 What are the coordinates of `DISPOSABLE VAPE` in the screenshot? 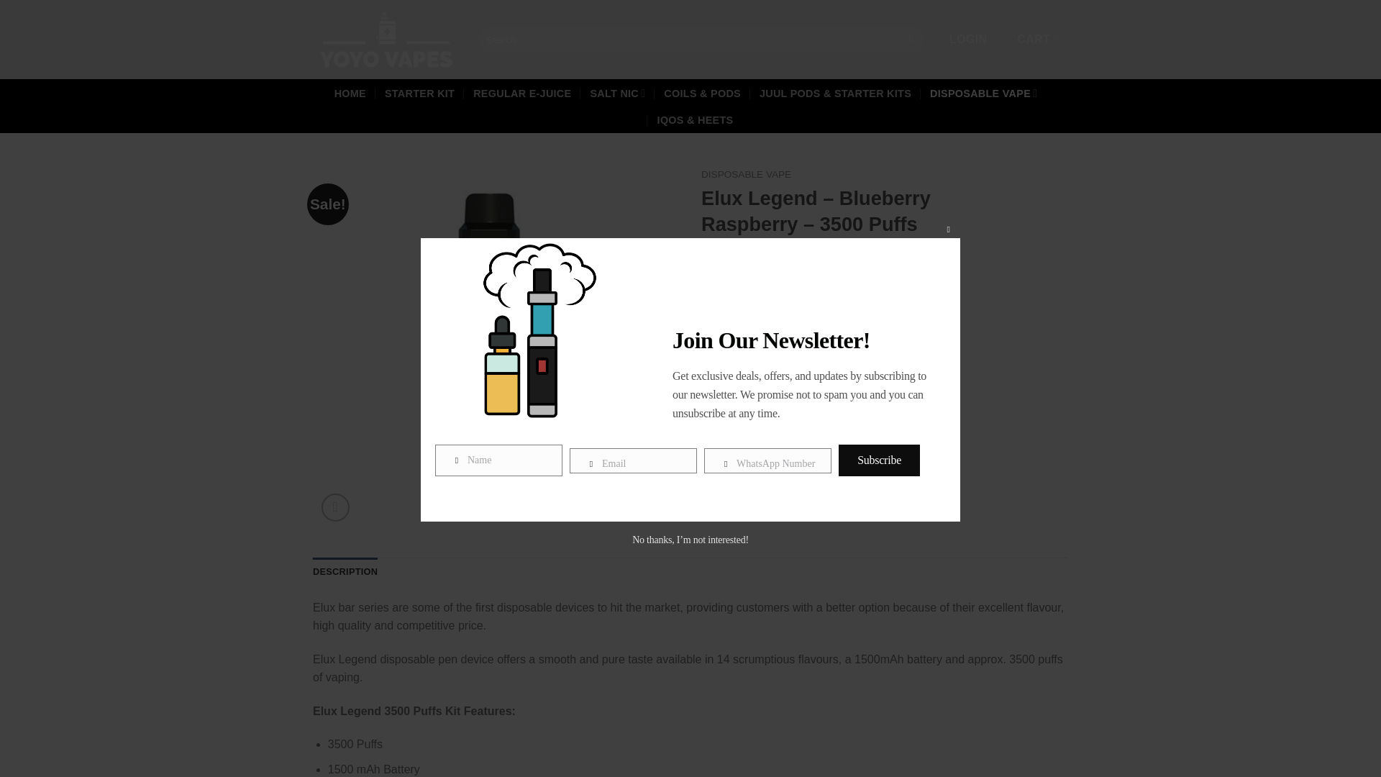 It's located at (983, 94).